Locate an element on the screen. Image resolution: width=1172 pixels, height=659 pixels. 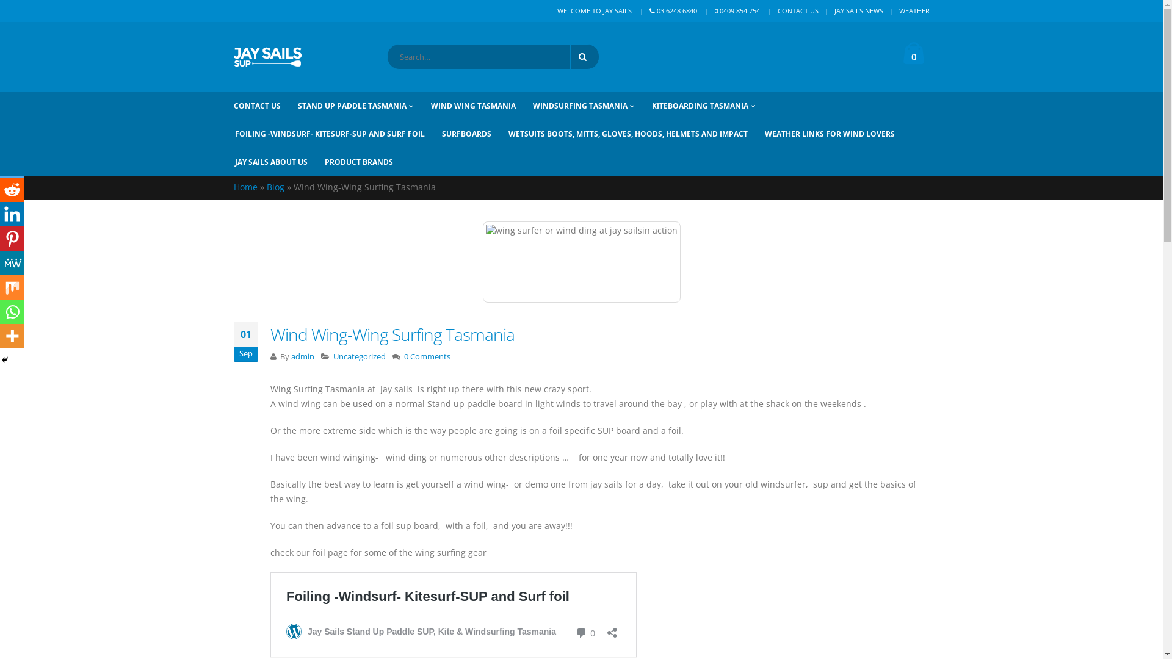
Home is located at coordinates (245, 187).